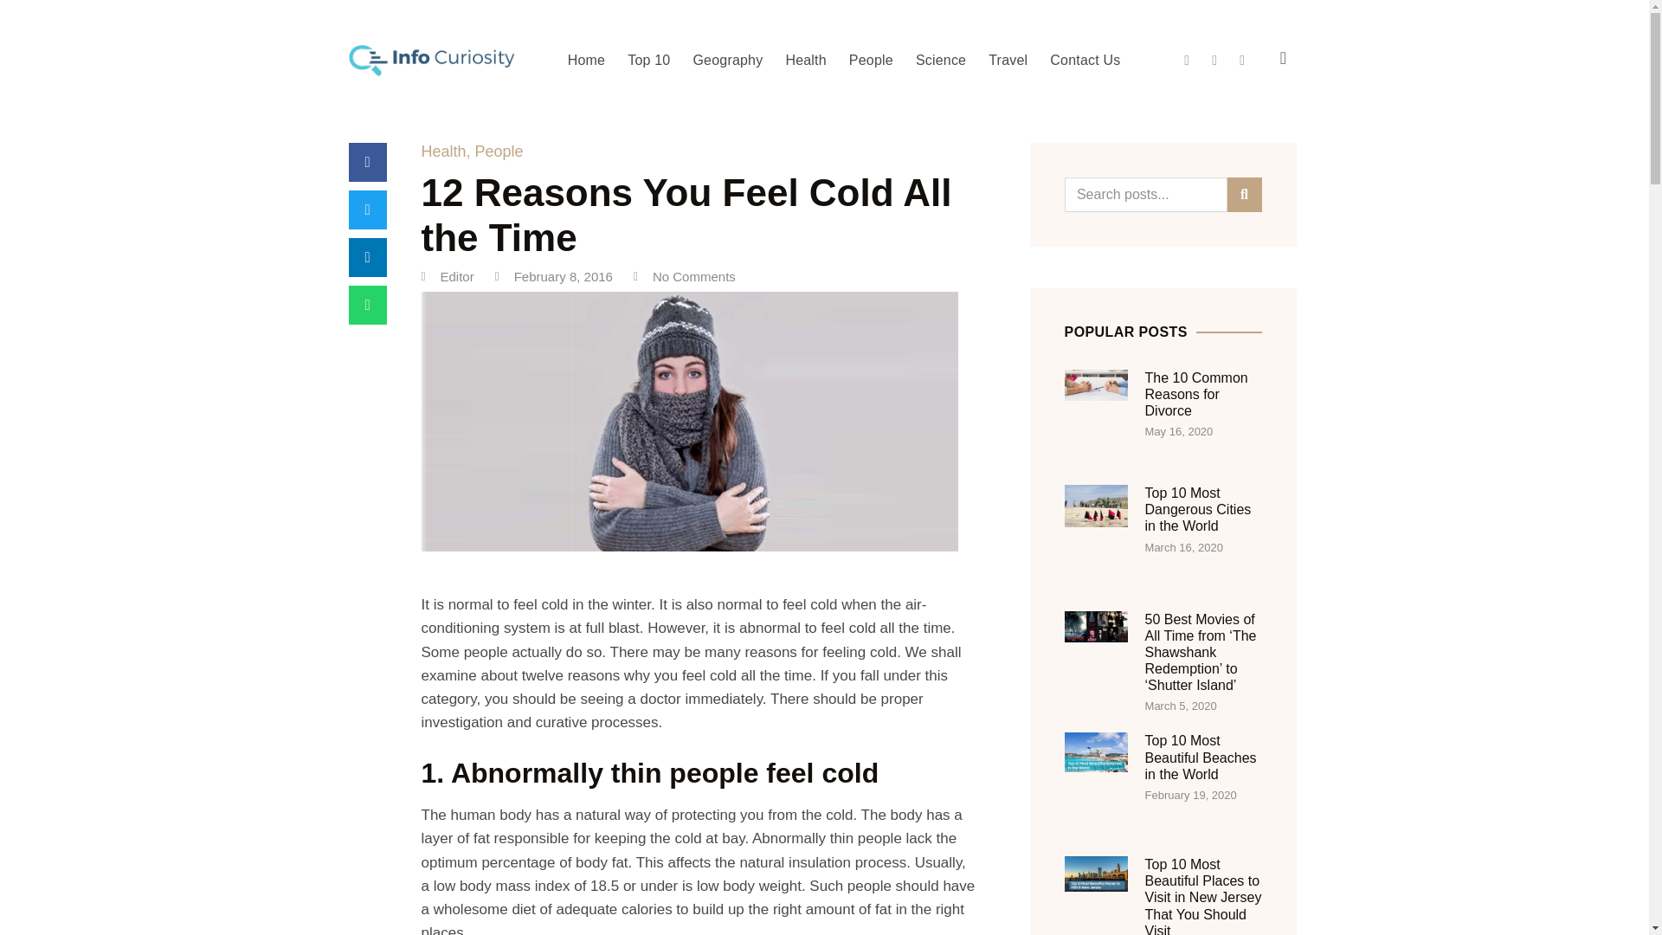 The width and height of the screenshot is (1662, 935). Describe the element at coordinates (442, 151) in the screenshot. I see `Health` at that location.